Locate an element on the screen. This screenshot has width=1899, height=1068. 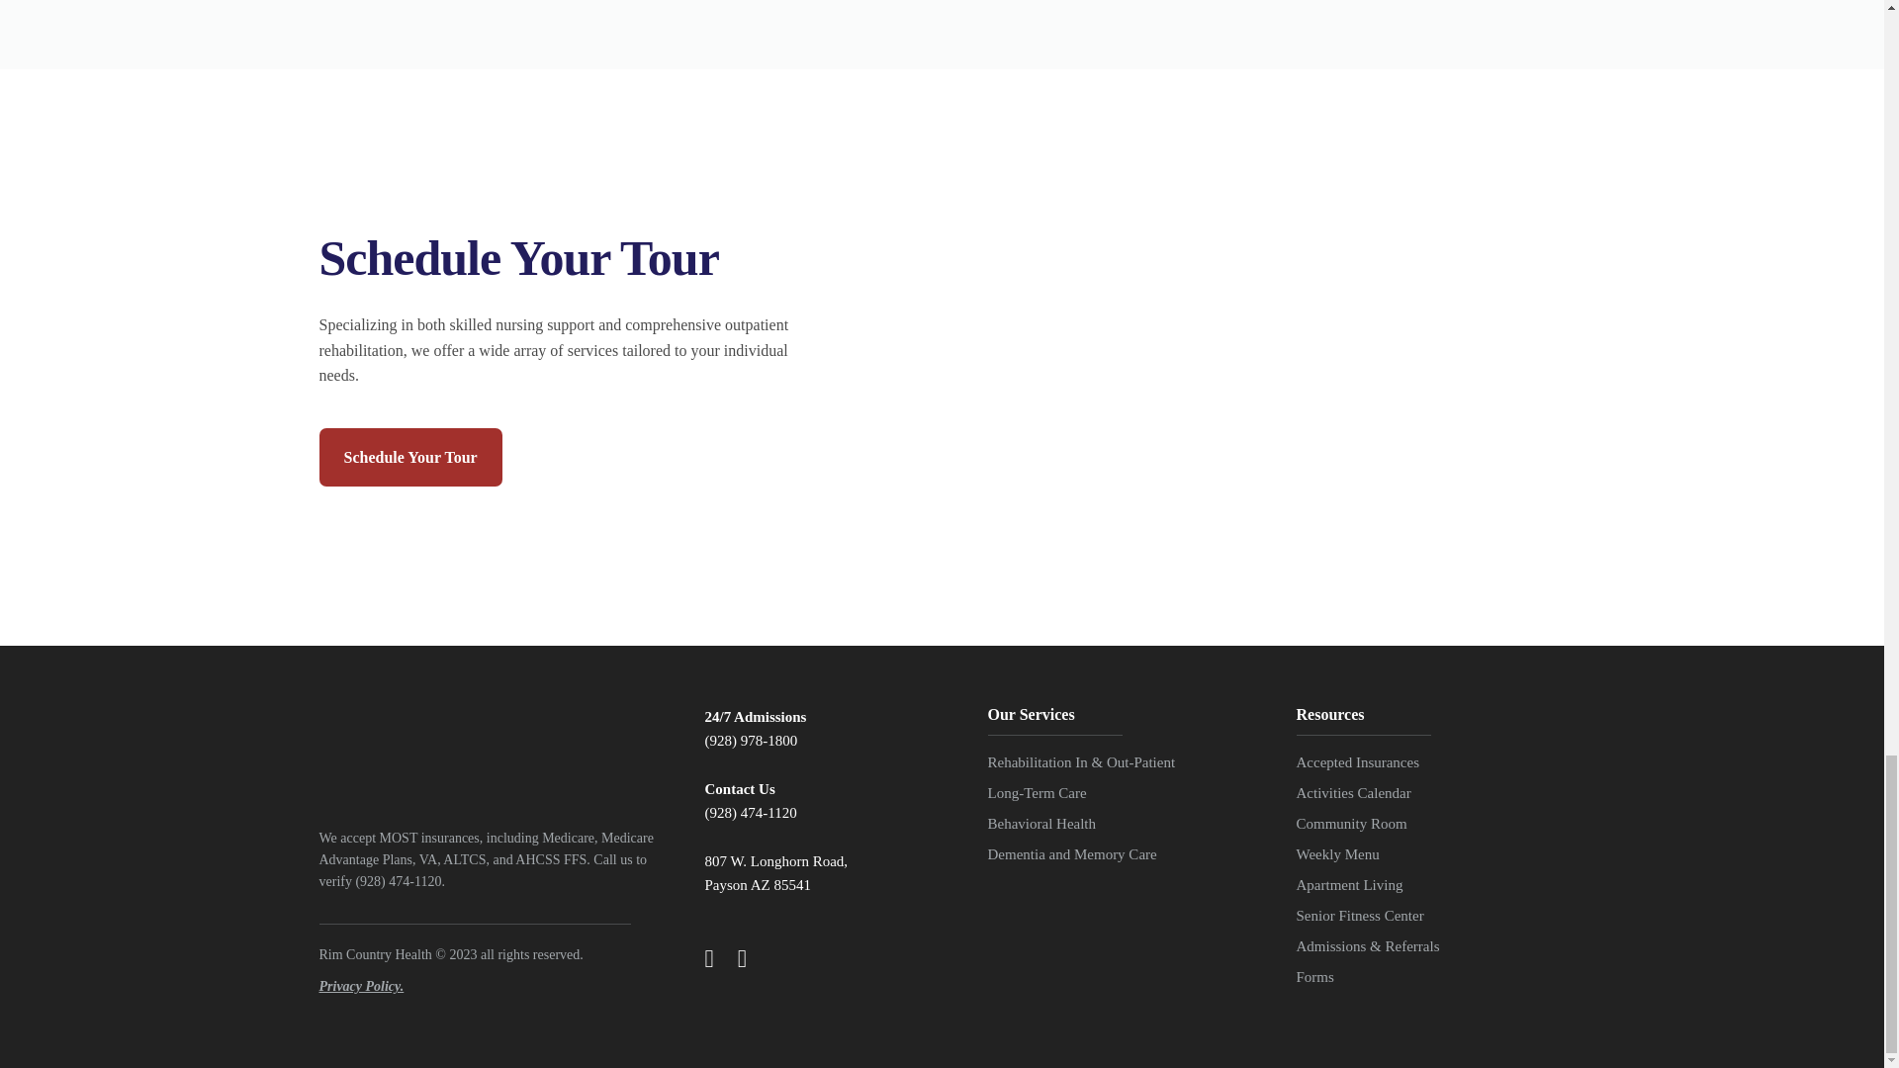
logo white is located at coordinates (447, 746).